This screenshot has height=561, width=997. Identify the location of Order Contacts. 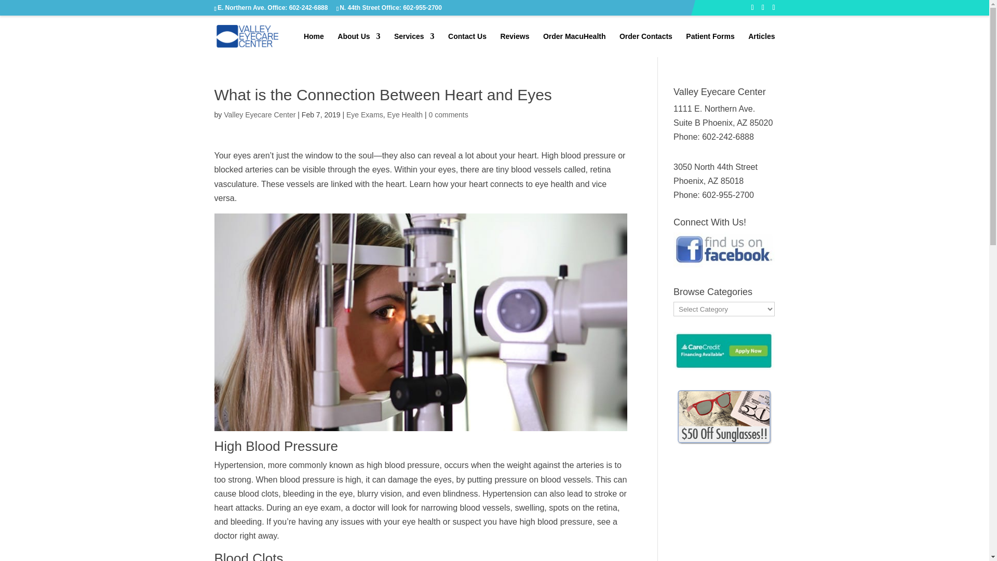
(645, 45).